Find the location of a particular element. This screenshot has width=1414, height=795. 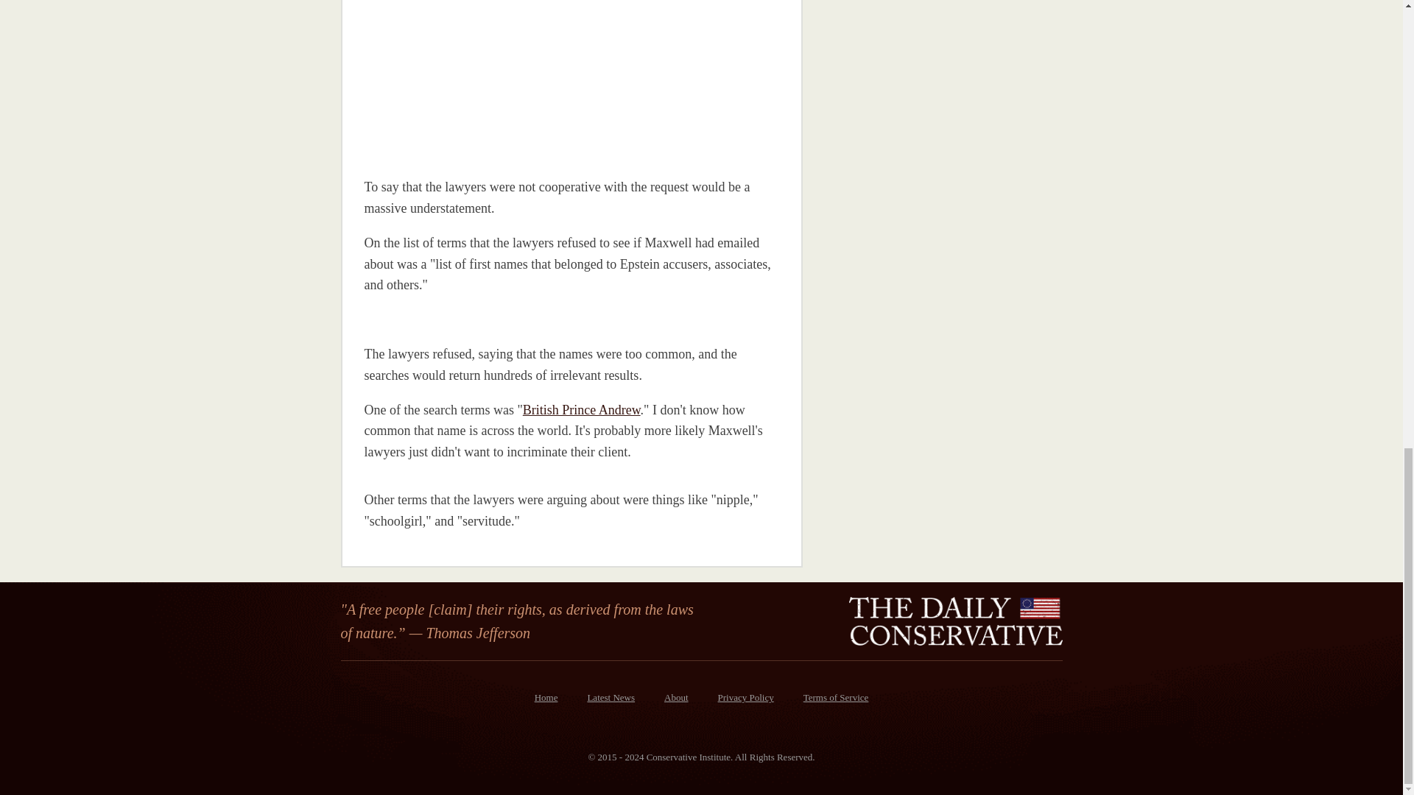

Advertisement is located at coordinates (927, 65).